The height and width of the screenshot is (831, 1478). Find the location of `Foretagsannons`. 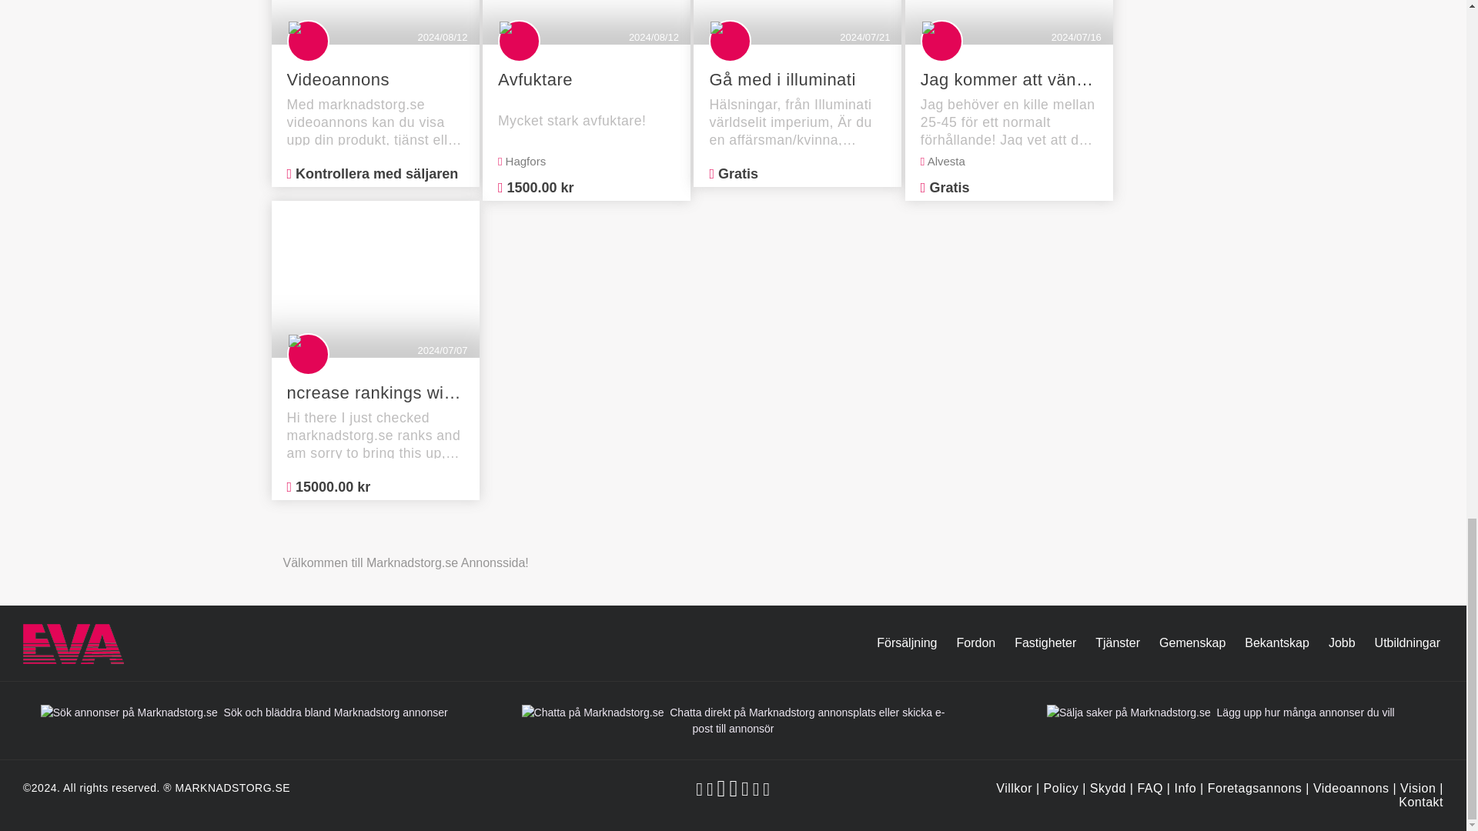

Foretagsannons is located at coordinates (1255, 788).